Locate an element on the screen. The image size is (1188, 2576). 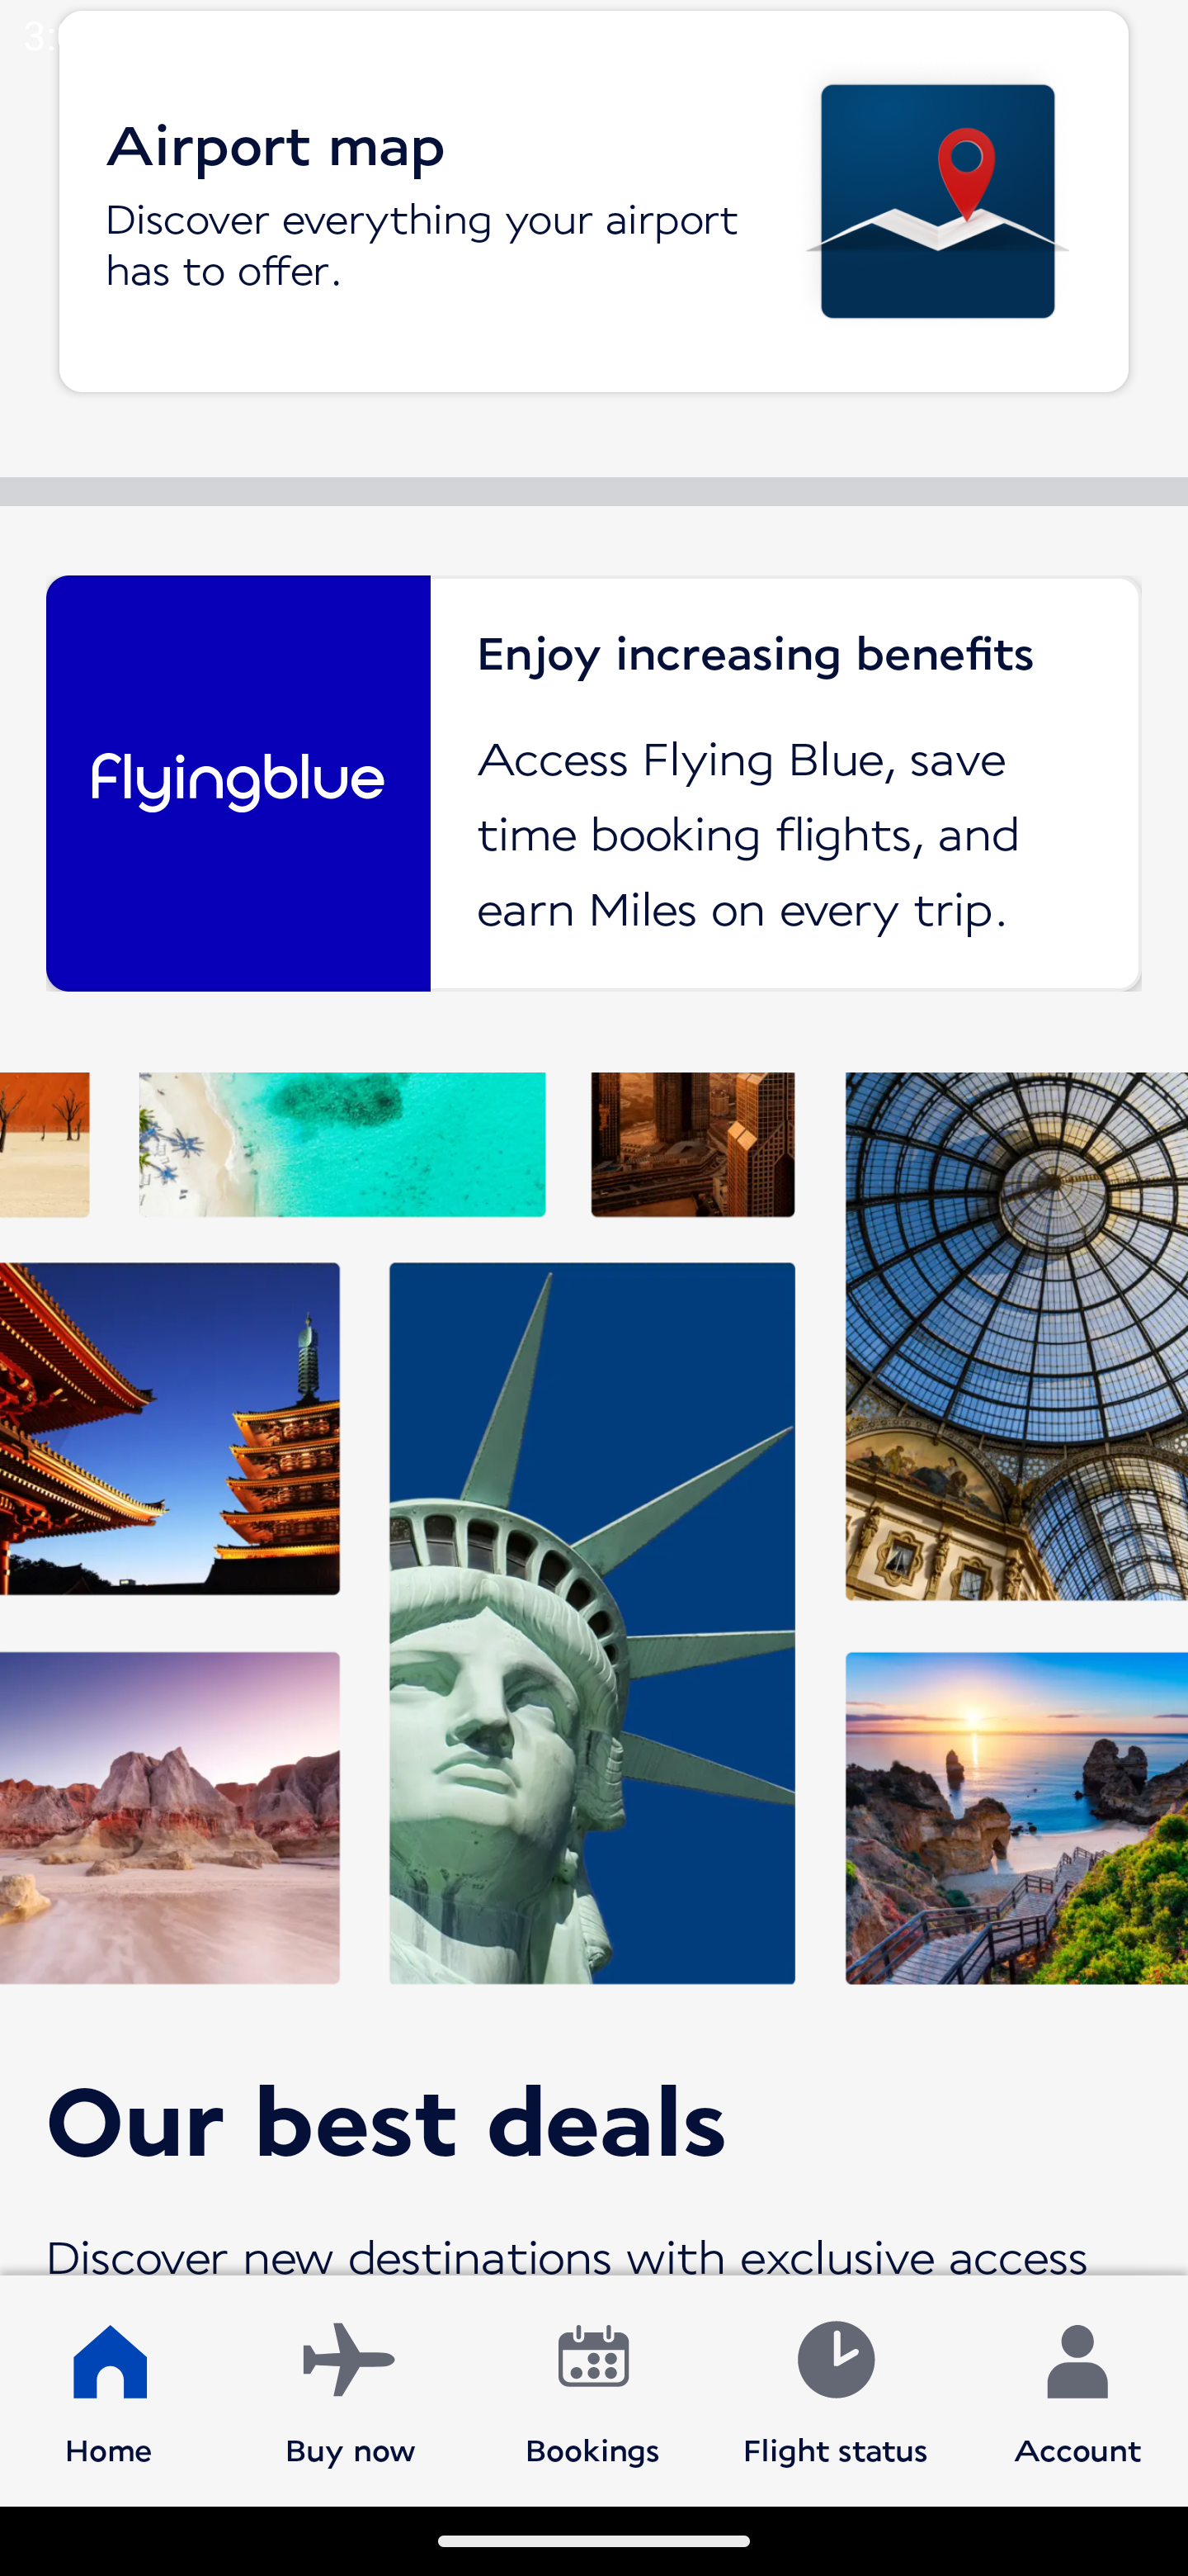
Flight status is located at coordinates (835, 2389).